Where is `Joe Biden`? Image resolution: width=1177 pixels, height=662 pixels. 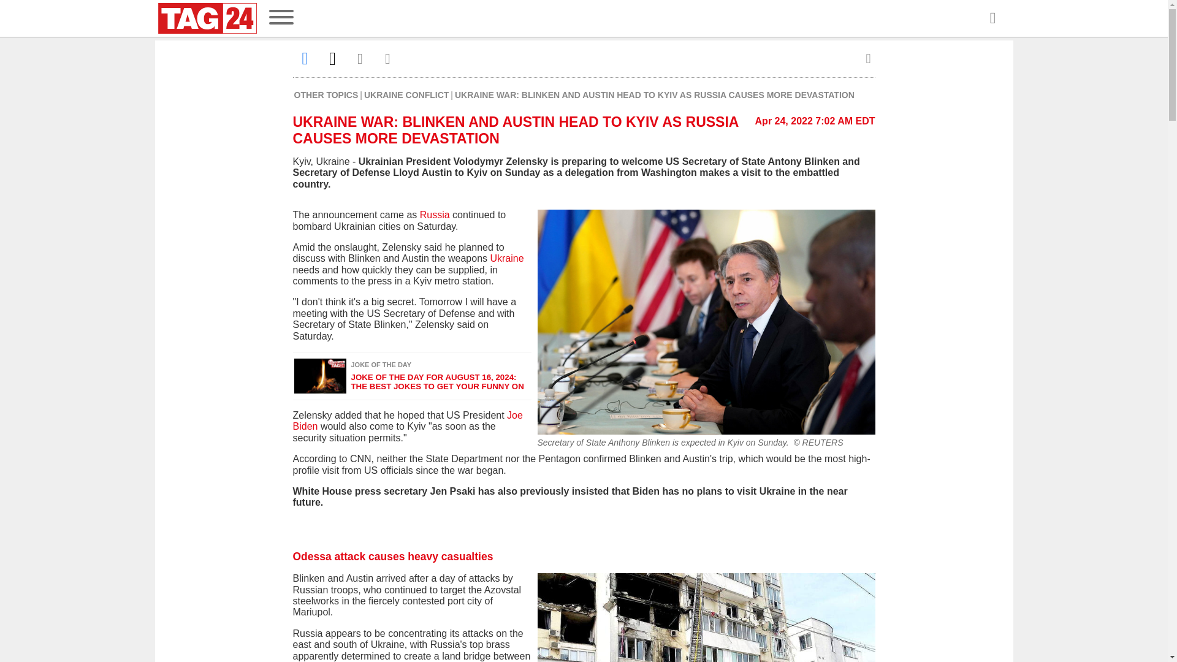 Joe Biden is located at coordinates (408, 420).